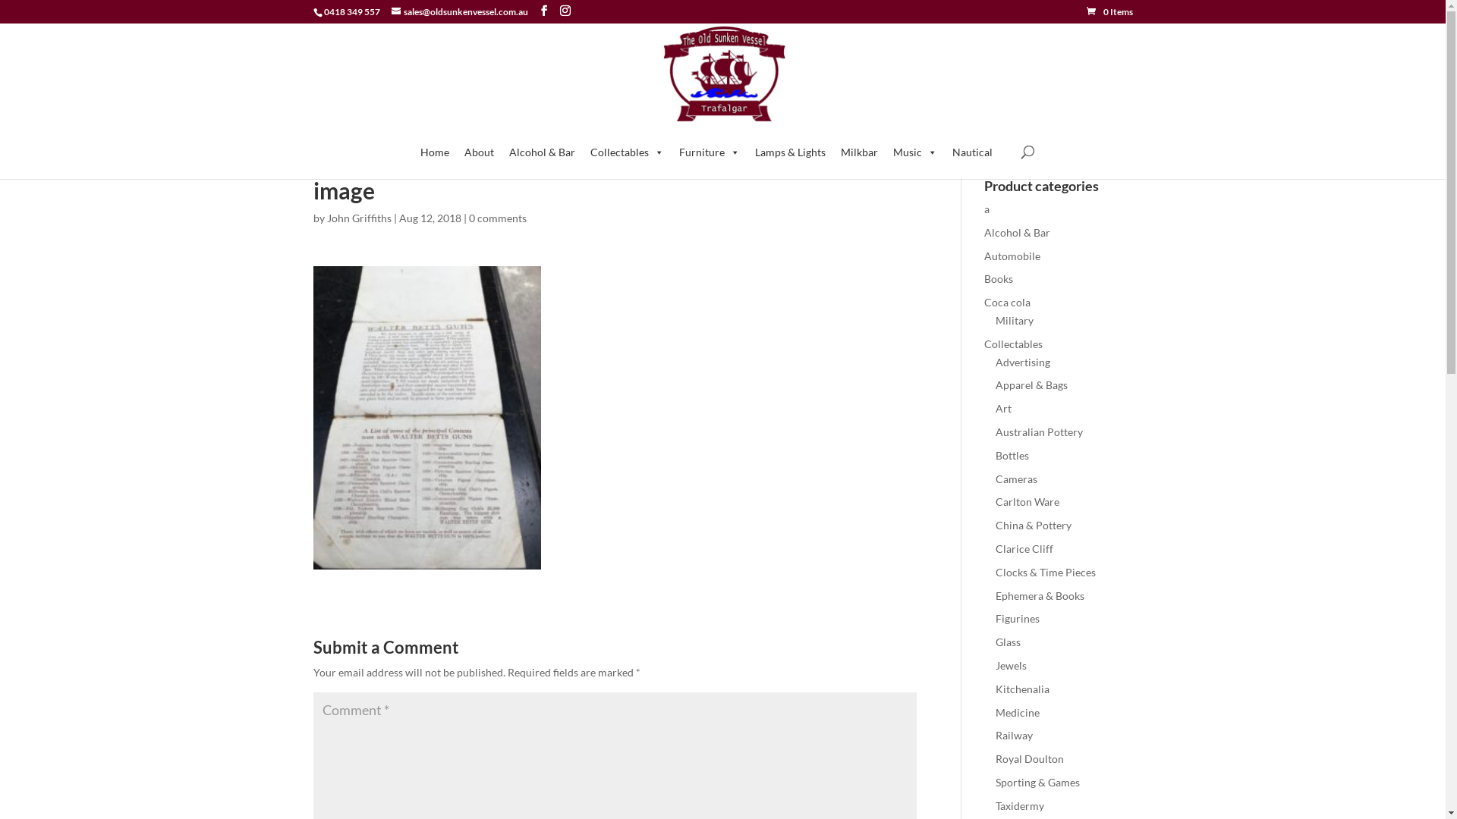 The image size is (1457, 819). What do you see at coordinates (1003, 408) in the screenshot?
I see `Art` at bounding box center [1003, 408].